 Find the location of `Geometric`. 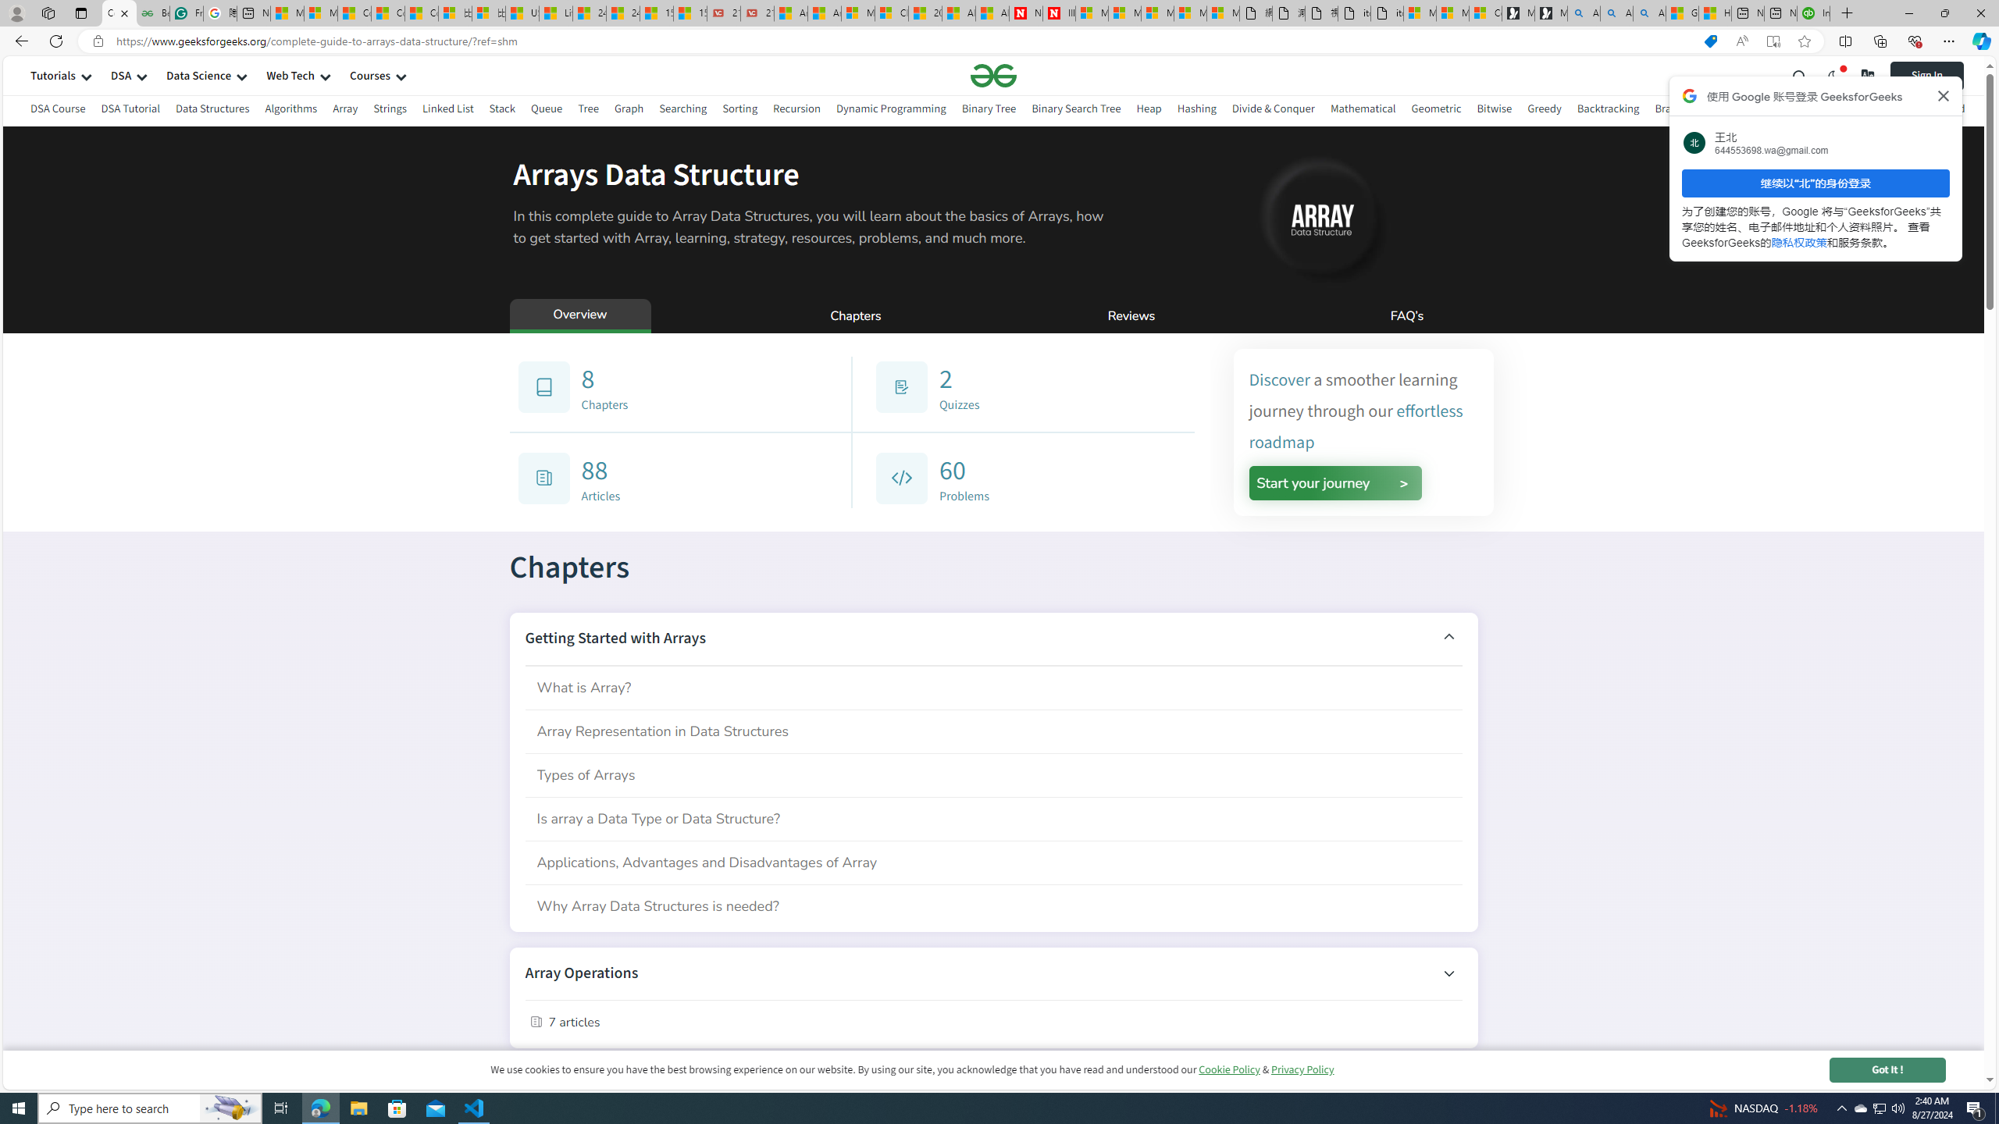

Geometric is located at coordinates (1436, 111).